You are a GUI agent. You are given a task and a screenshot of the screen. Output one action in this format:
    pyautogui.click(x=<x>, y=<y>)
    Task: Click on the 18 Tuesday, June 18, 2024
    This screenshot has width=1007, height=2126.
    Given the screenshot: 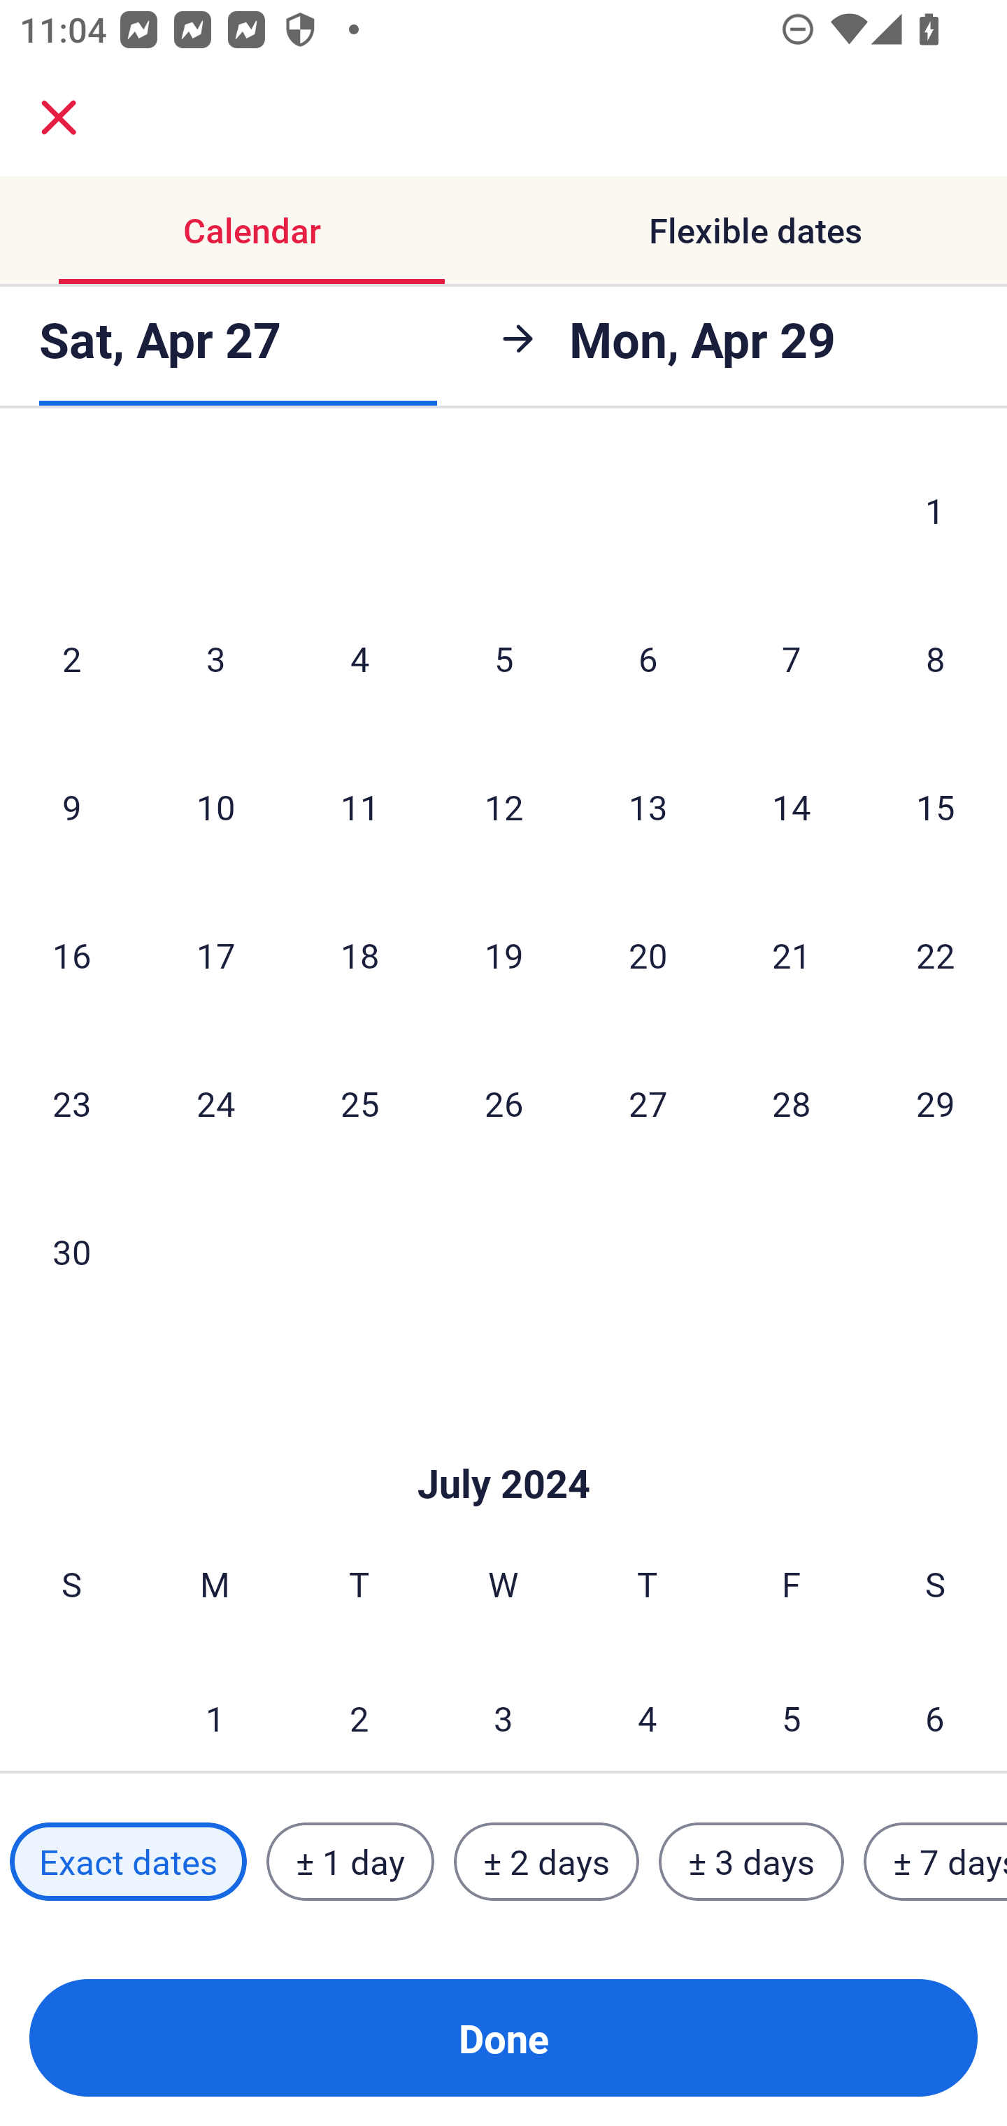 What is the action you would take?
    pyautogui.click(x=359, y=954)
    